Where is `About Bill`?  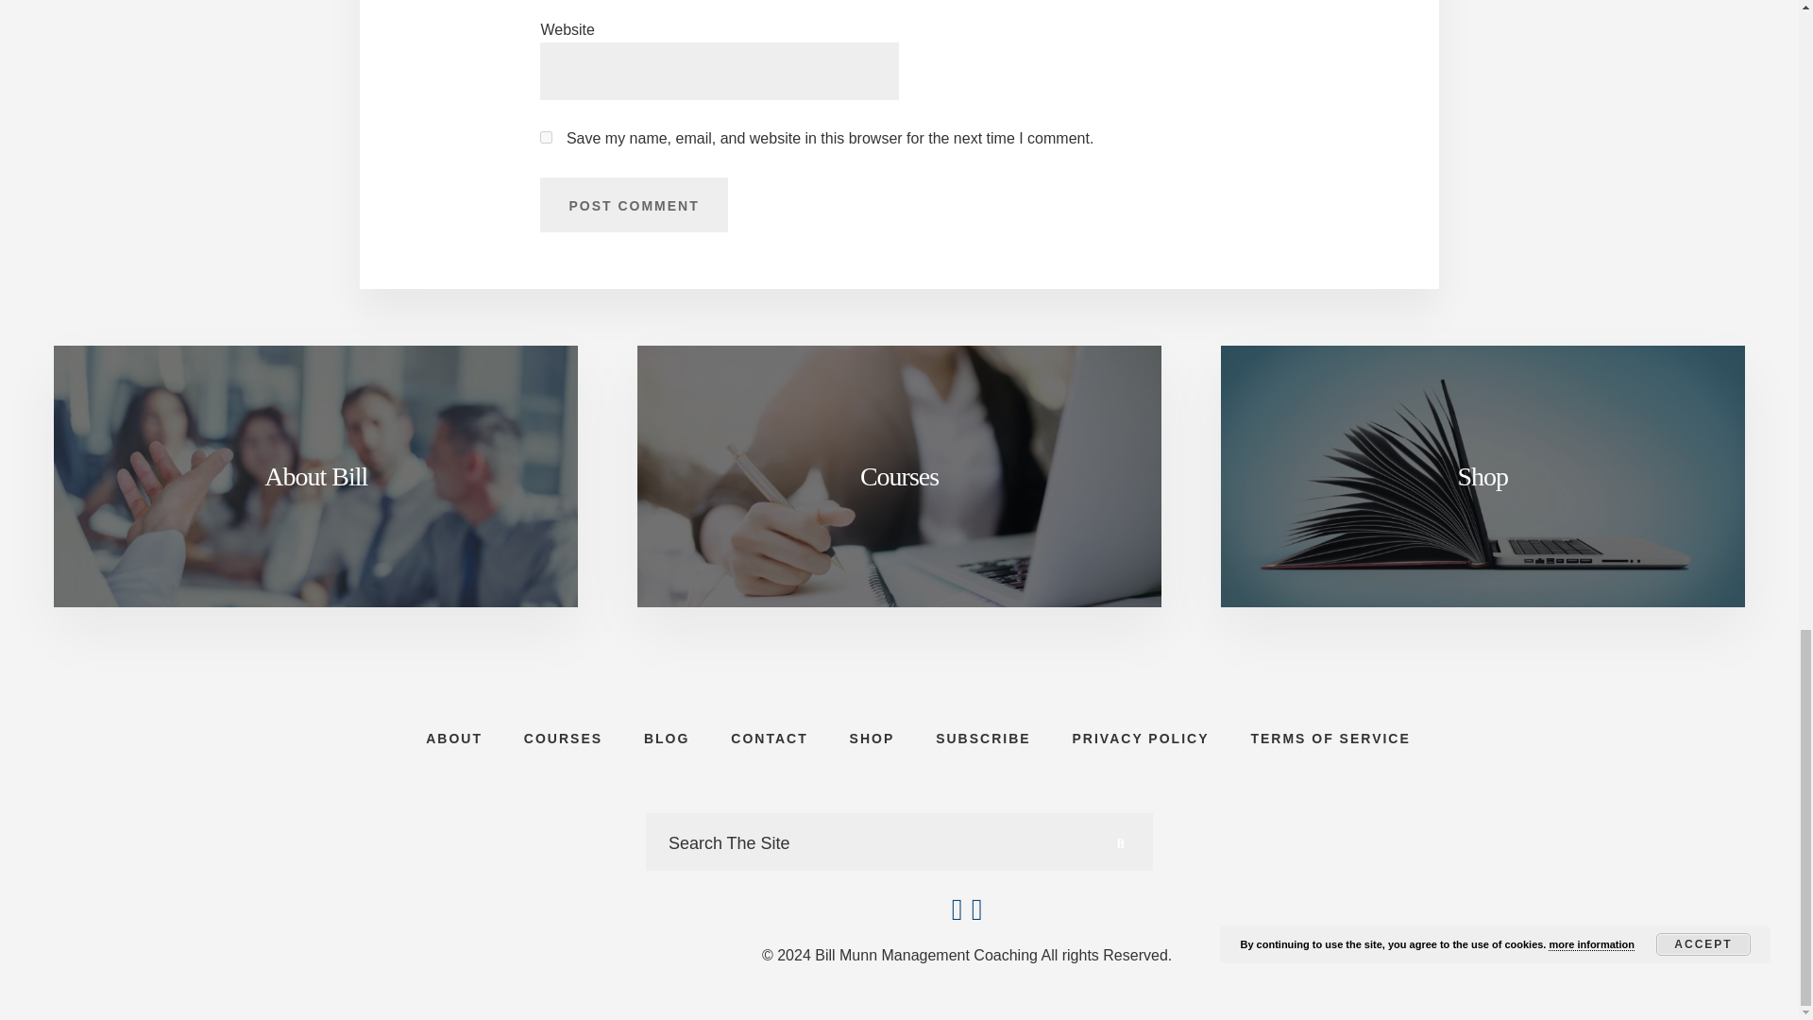
About Bill is located at coordinates (315, 476).